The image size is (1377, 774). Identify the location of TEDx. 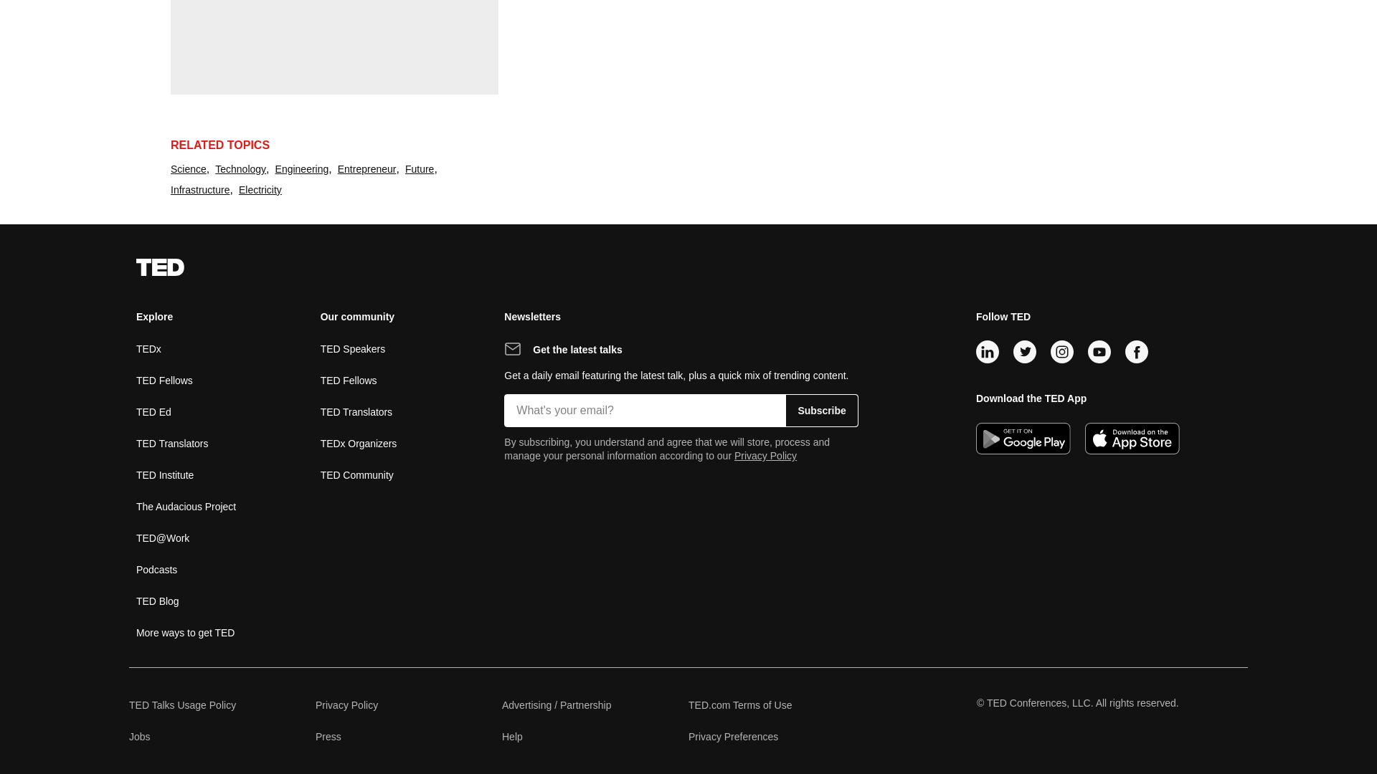
(148, 348).